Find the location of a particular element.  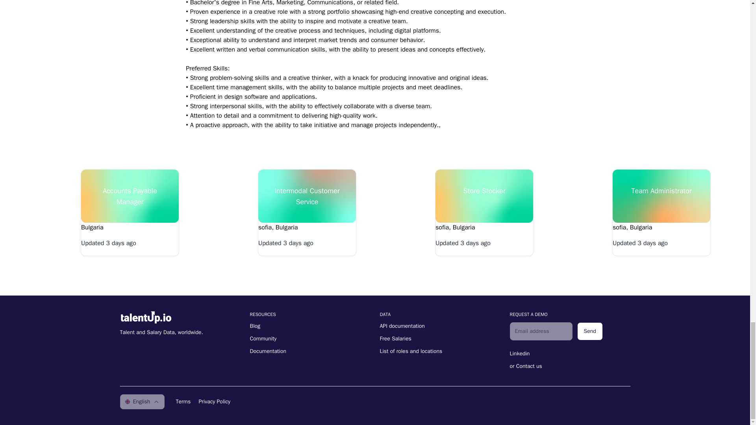

sofia, Bulgaria is located at coordinates (455, 227).